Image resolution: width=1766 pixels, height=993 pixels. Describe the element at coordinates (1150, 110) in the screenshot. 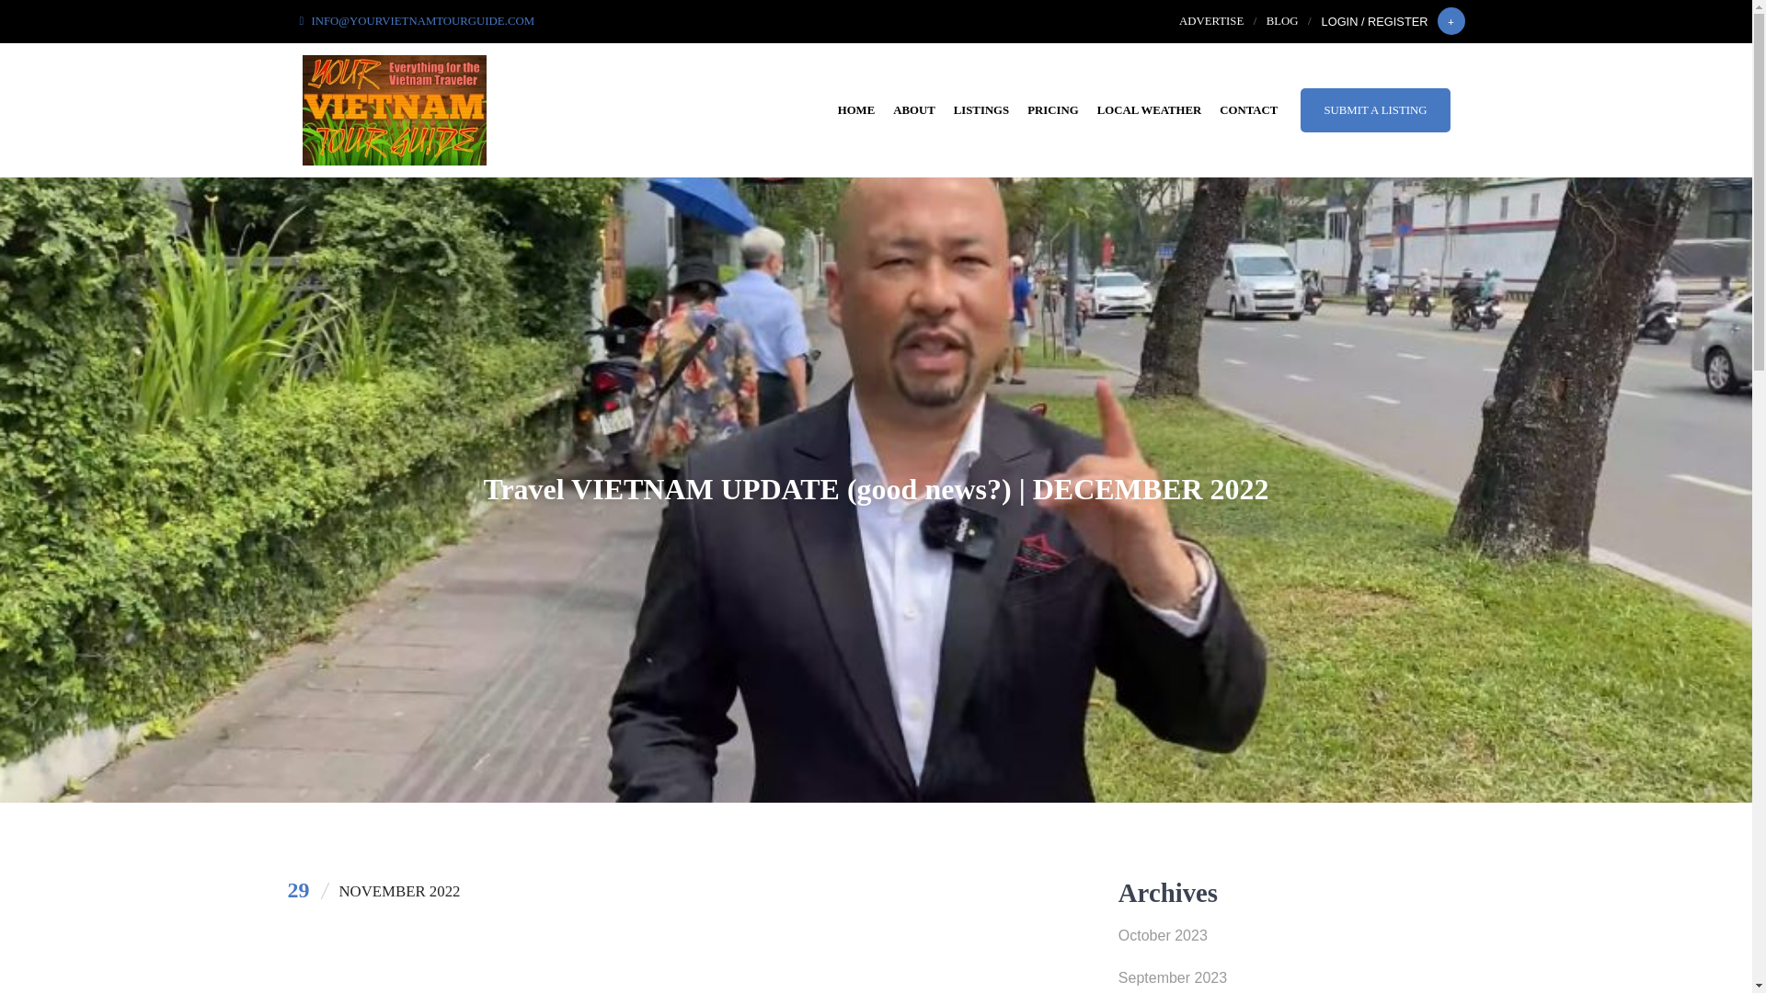

I see `LOCAL WEATHER` at that location.